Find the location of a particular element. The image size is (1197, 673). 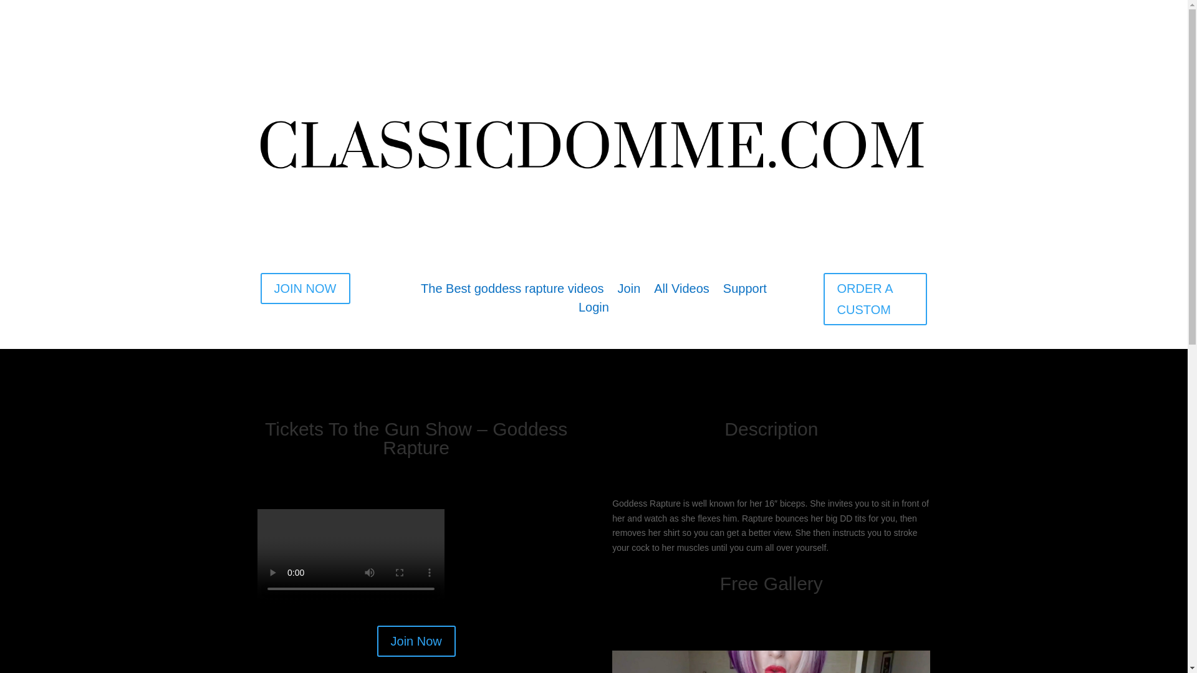

Classic Domme Logo is located at coordinates (594, 142).